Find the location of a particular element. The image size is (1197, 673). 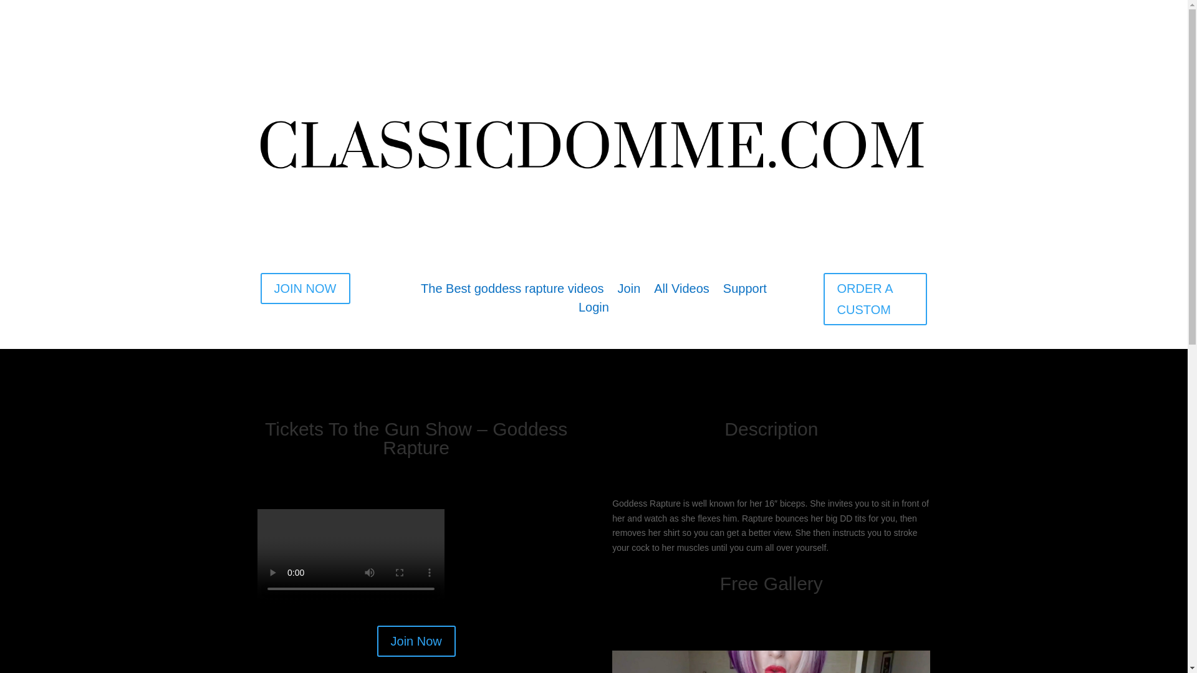

Classic Domme Logo is located at coordinates (594, 142).